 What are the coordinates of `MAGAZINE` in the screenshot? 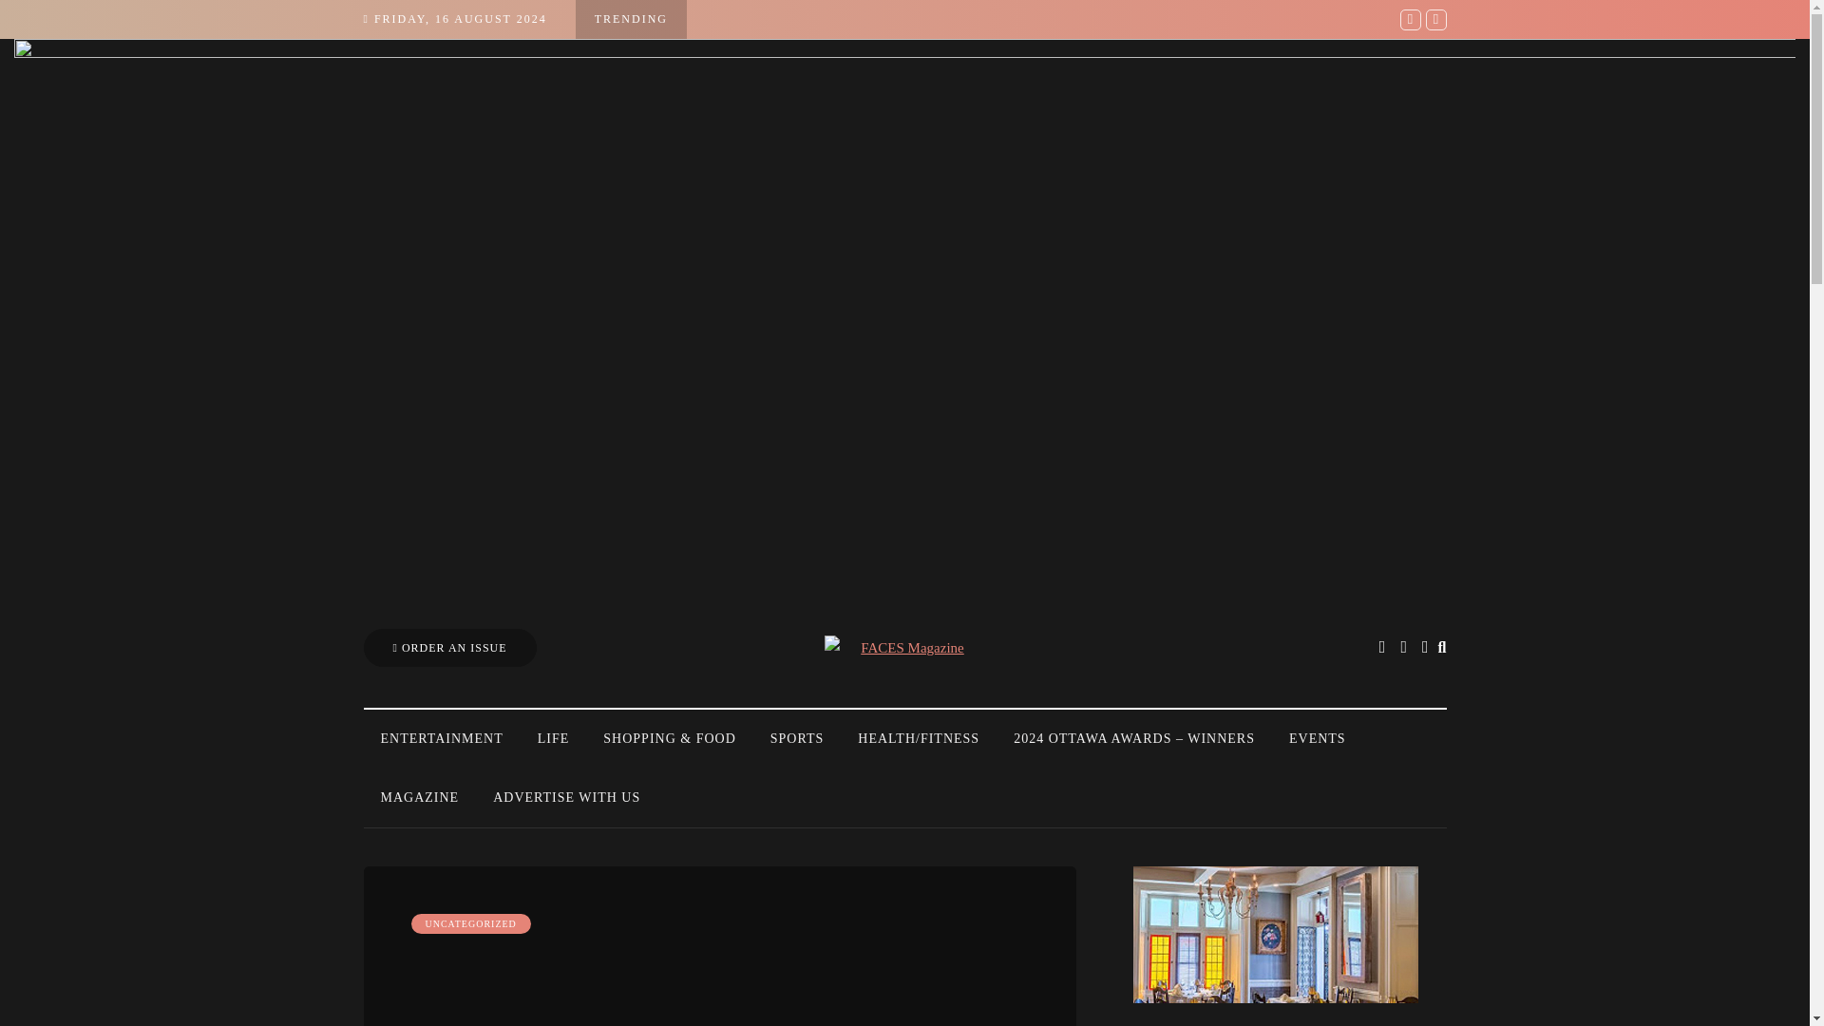 It's located at (420, 798).